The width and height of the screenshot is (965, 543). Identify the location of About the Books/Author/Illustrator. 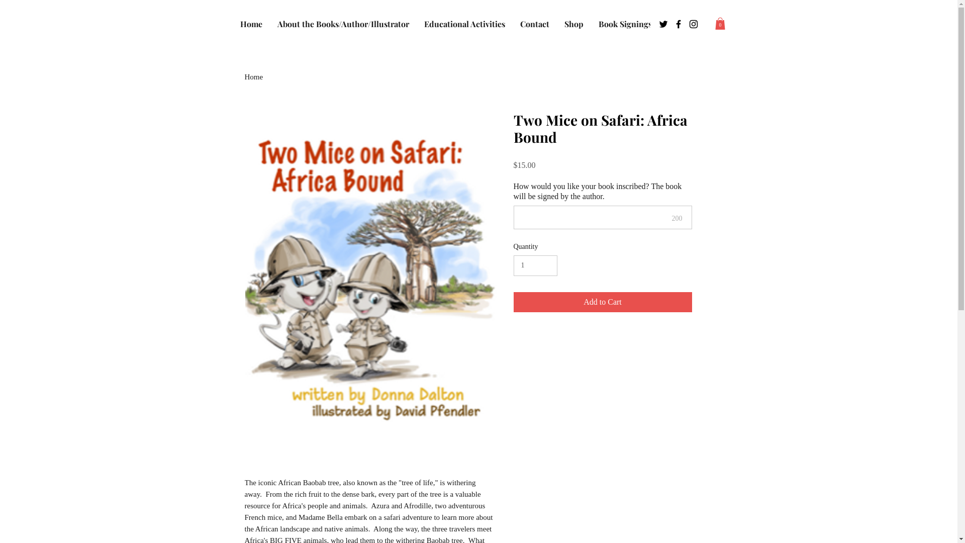
(343, 25).